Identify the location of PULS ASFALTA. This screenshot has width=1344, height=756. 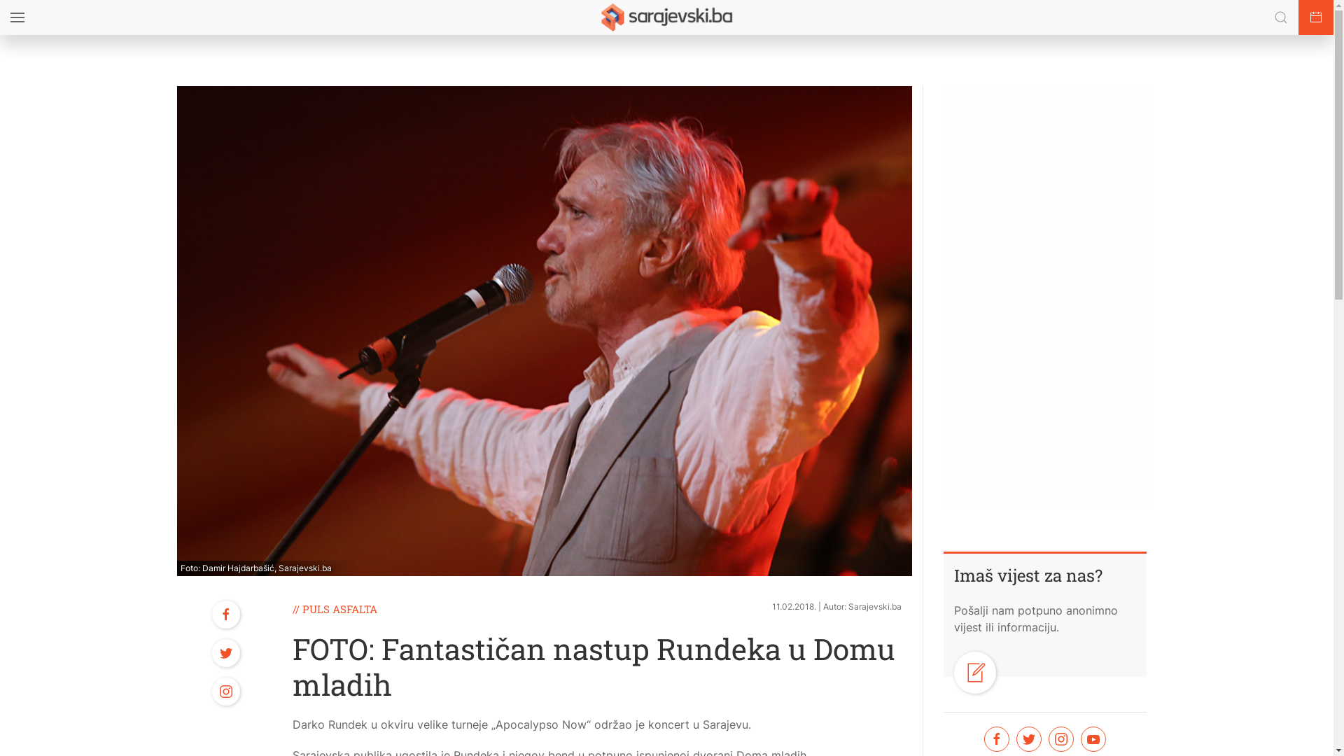
(340, 609).